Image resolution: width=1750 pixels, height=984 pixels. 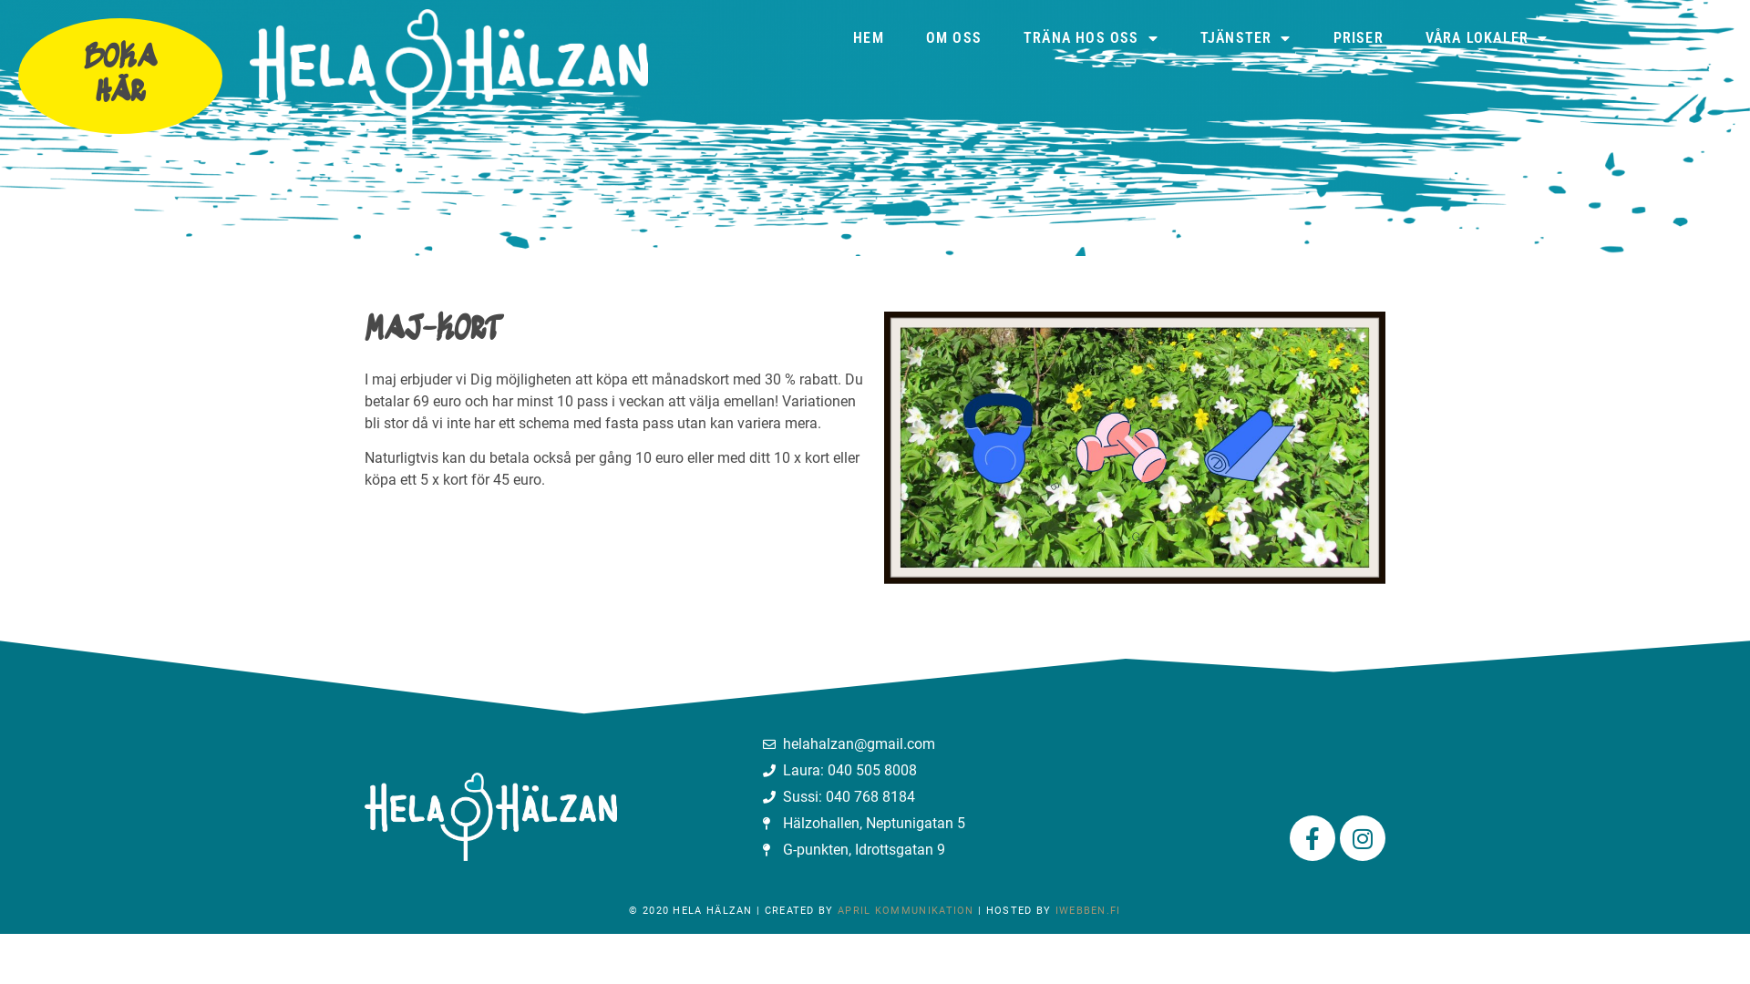 I want to click on helahalzan@gmail.com, so click(x=901, y=744).